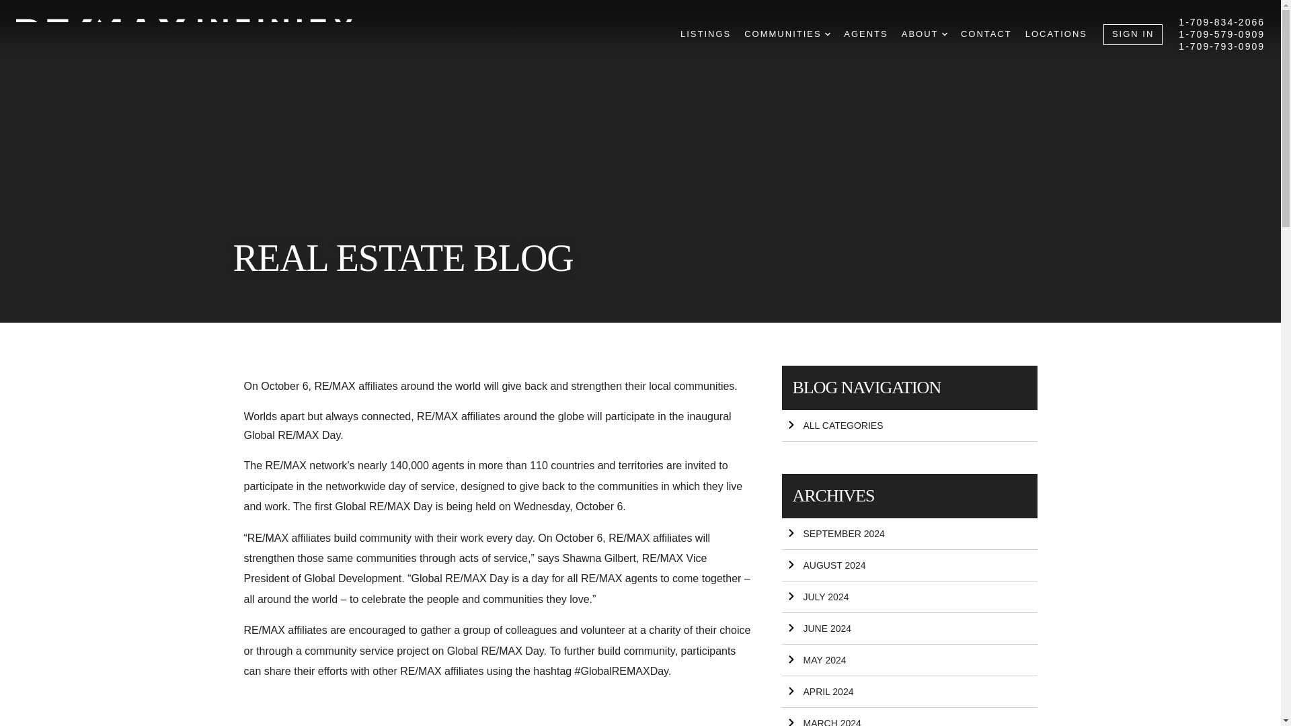 Image resolution: width=1291 pixels, height=726 pixels. Describe the element at coordinates (705, 34) in the screenshot. I see `LISTINGS` at that location.